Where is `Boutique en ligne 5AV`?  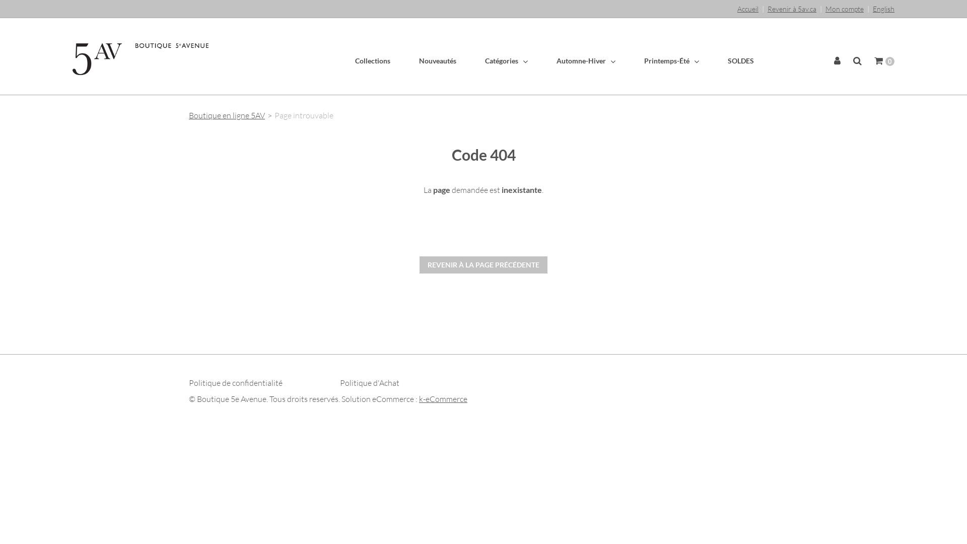
Boutique en ligne 5AV is located at coordinates (227, 115).